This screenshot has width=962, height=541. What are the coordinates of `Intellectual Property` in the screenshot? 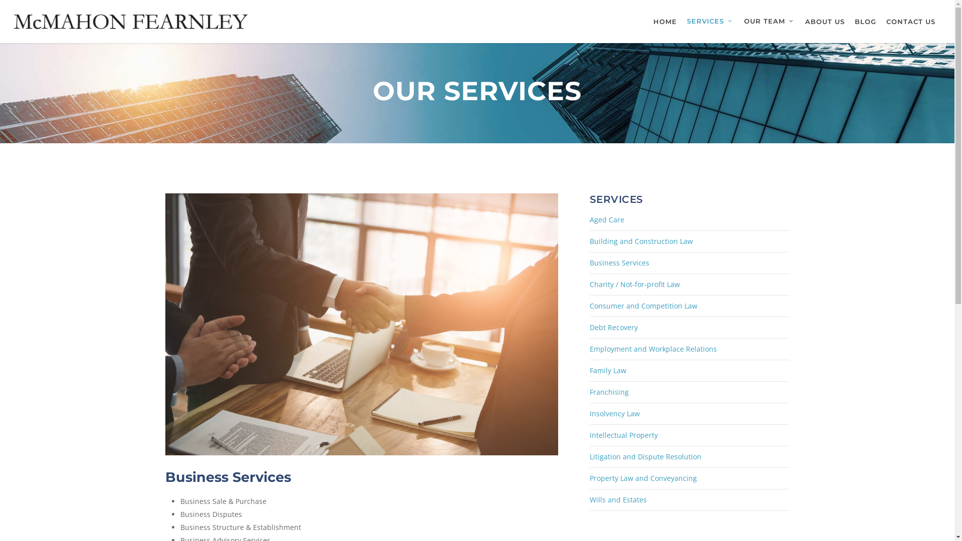 It's located at (689, 436).